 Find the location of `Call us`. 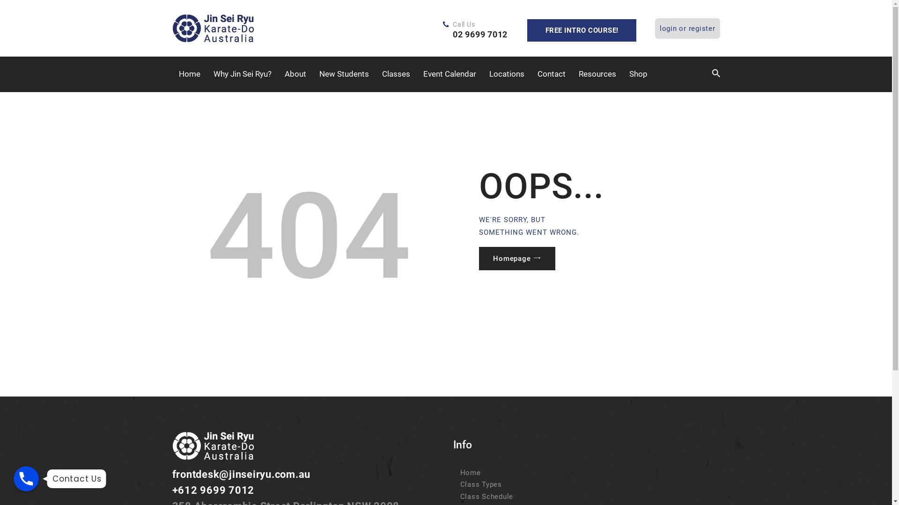

Call us is located at coordinates (26, 479).